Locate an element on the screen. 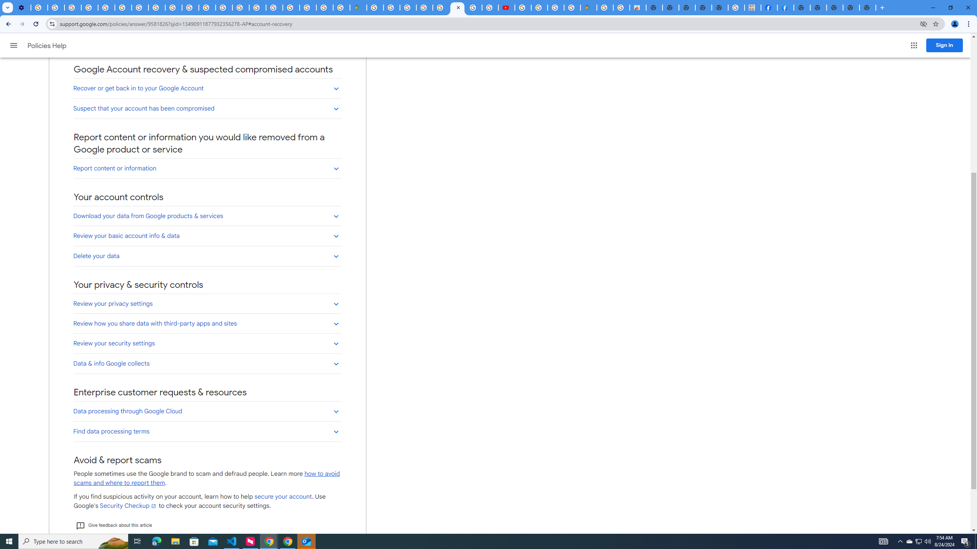  Learn how to find your photos - Google Photos Help is located at coordinates (56, 8).